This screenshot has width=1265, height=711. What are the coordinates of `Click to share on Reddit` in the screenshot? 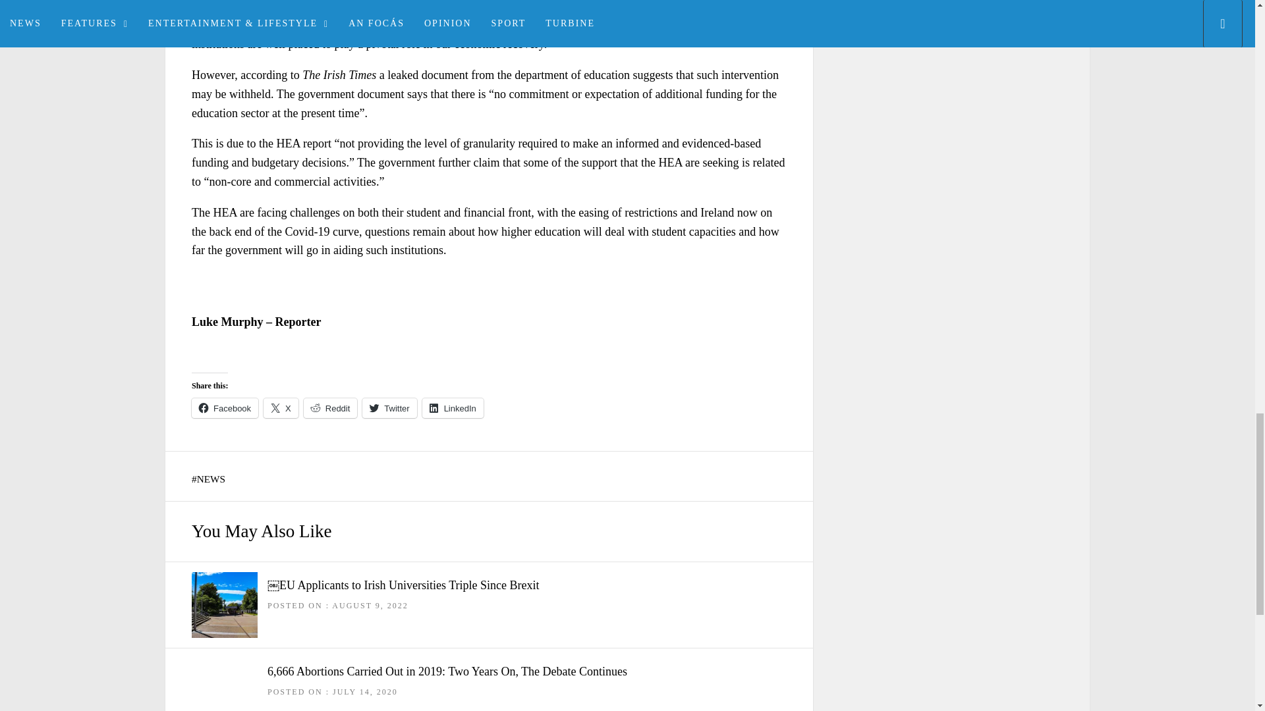 It's located at (331, 408).